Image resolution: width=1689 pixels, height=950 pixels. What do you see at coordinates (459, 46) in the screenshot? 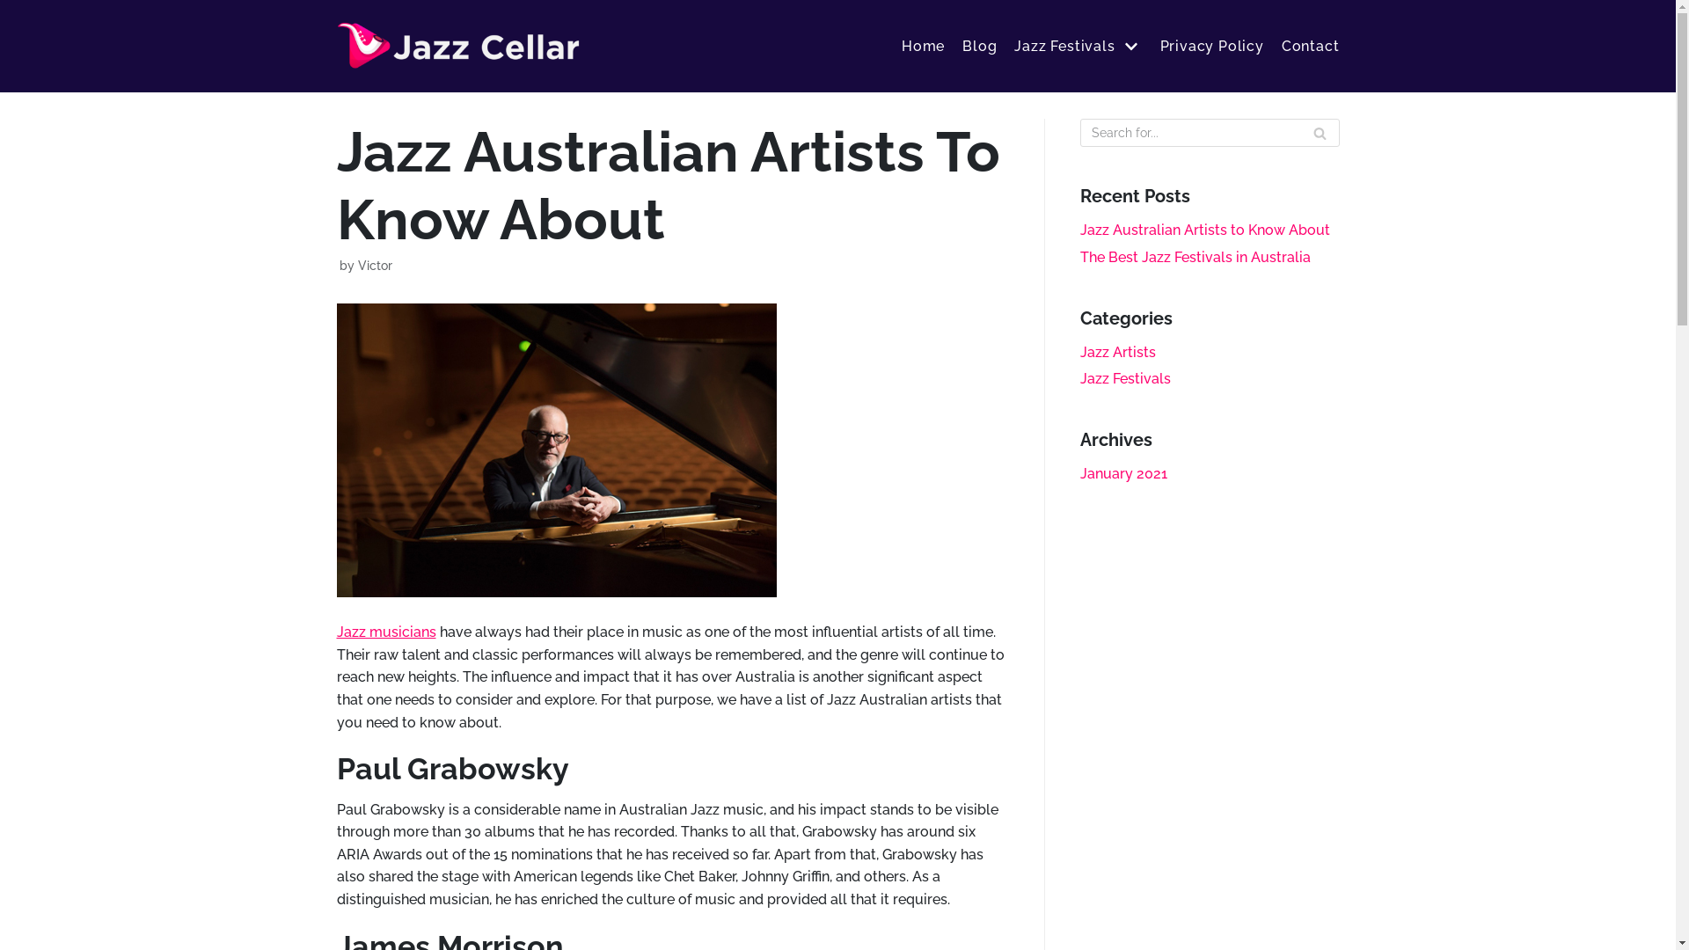
I see `The Jazz Cellar` at bounding box center [459, 46].